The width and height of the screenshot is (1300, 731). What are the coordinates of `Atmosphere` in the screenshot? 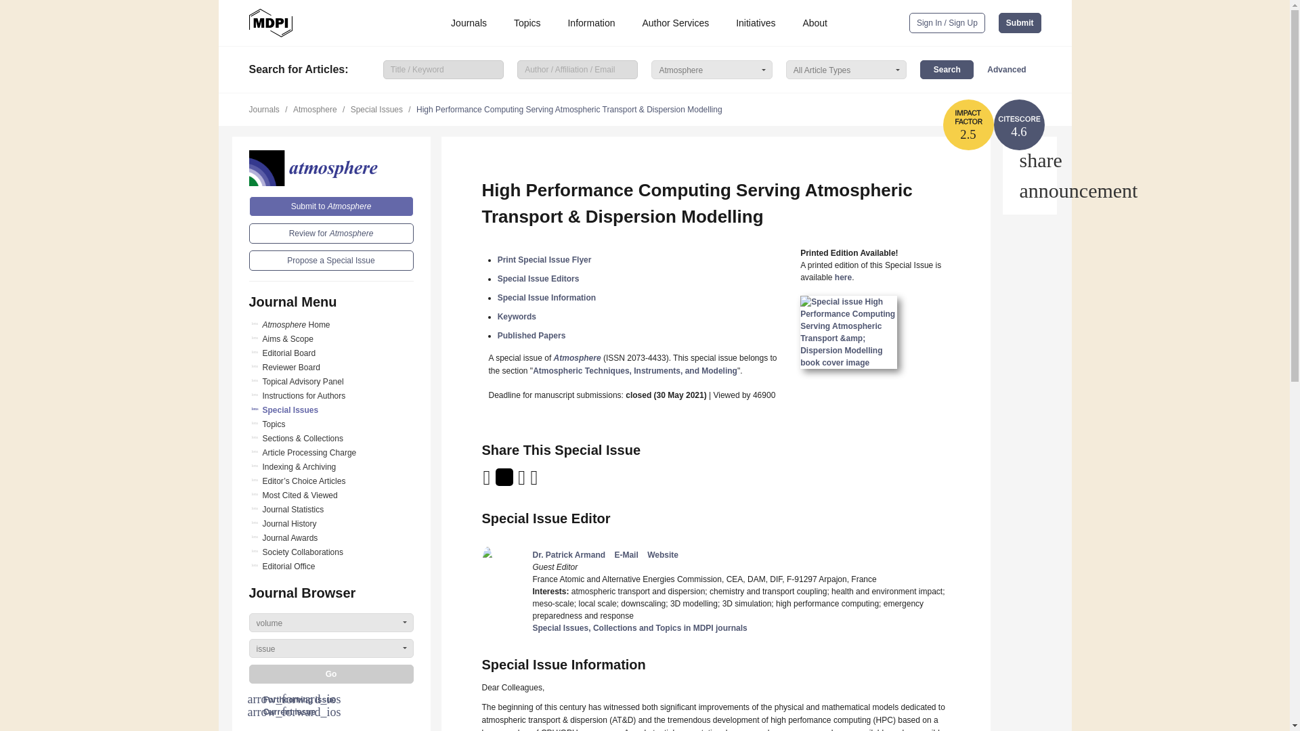 It's located at (331, 168).